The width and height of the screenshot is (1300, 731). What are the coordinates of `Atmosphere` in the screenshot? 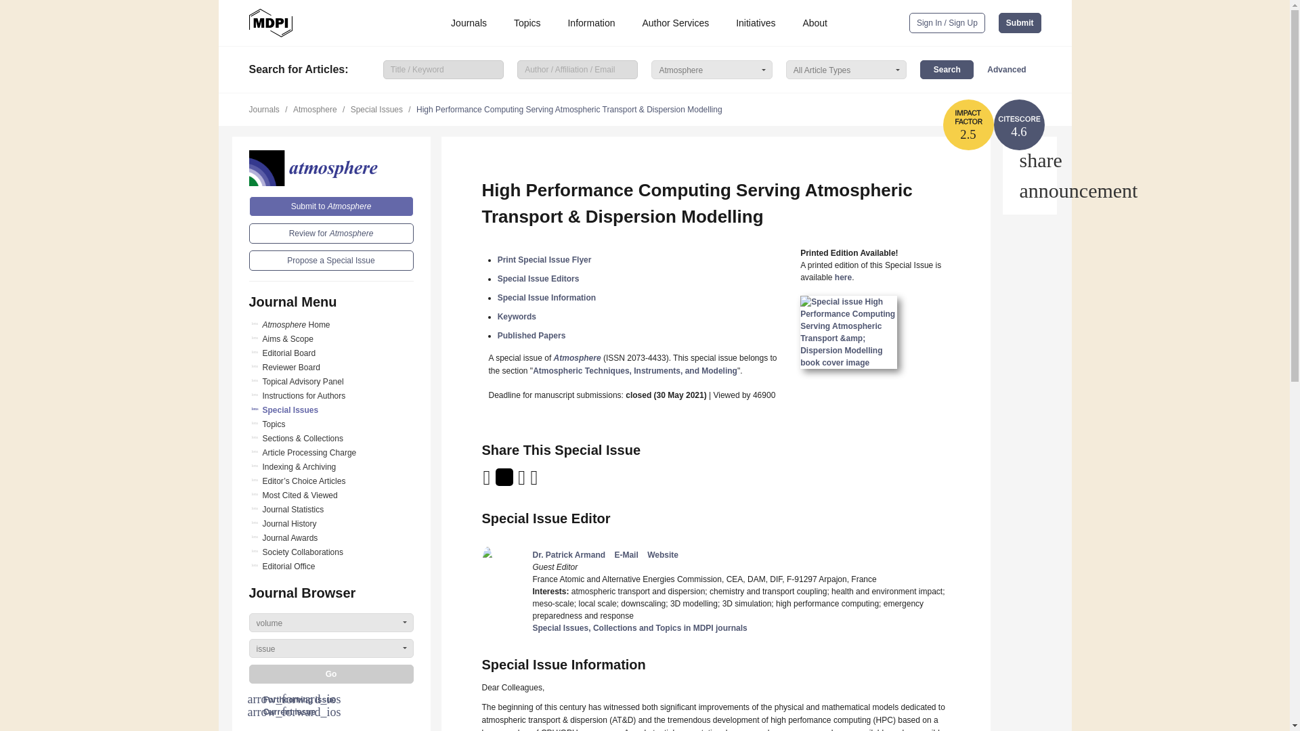 It's located at (331, 168).